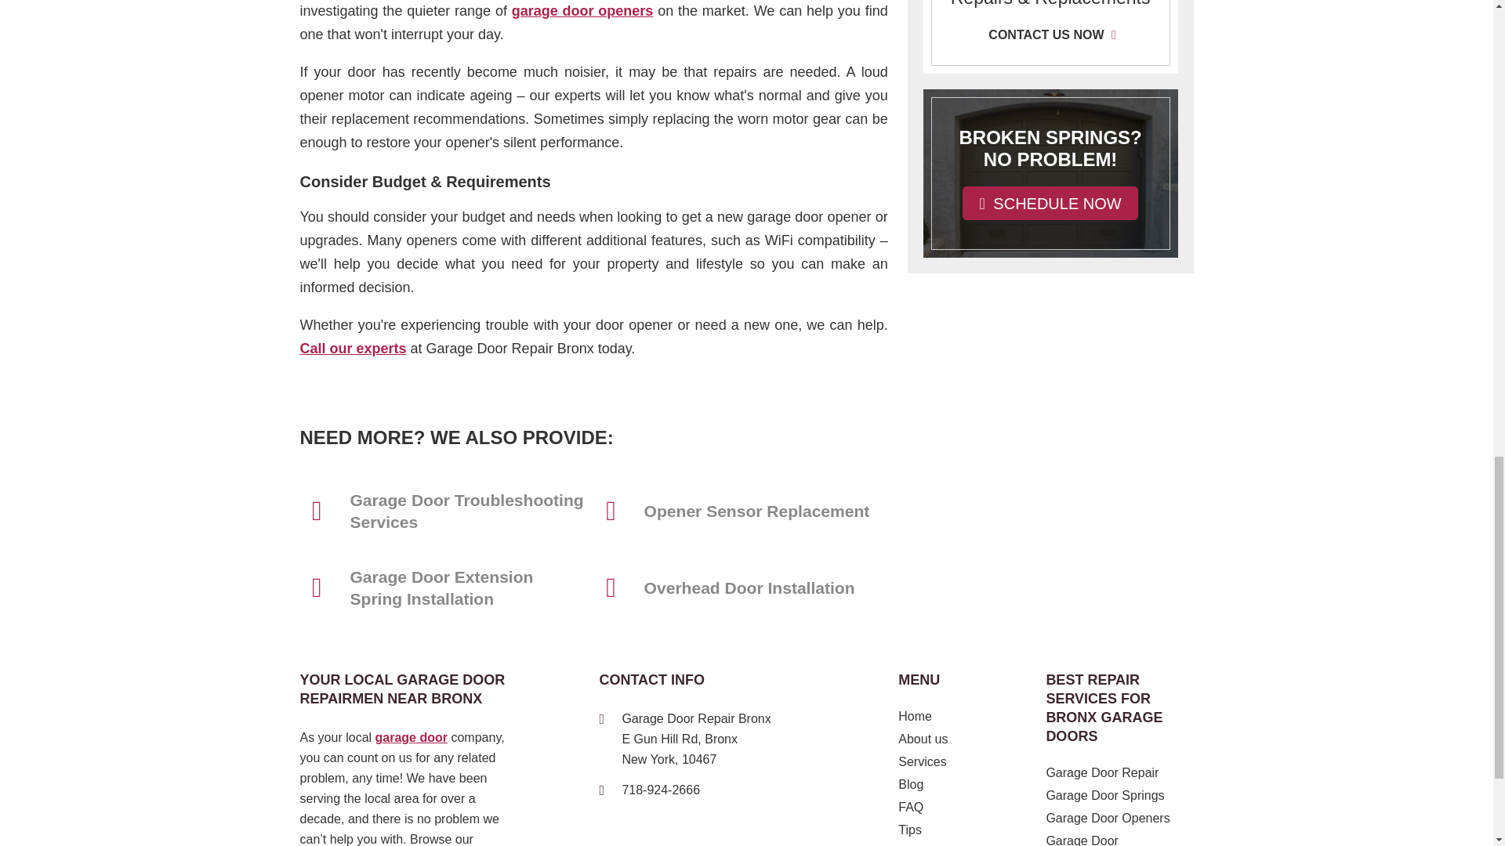  Describe the element at coordinates (411, 738) in the screenshot. I see `garage door` at that location.